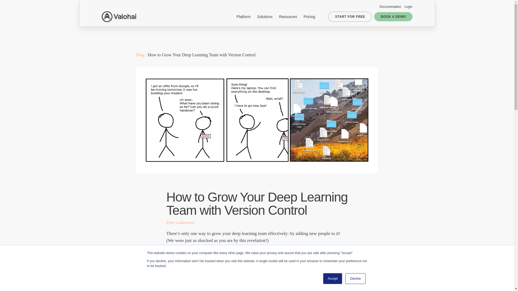 Image resolution: width=518 pixels, height=291 pixels. I want to click on Login, so click(408, 7).